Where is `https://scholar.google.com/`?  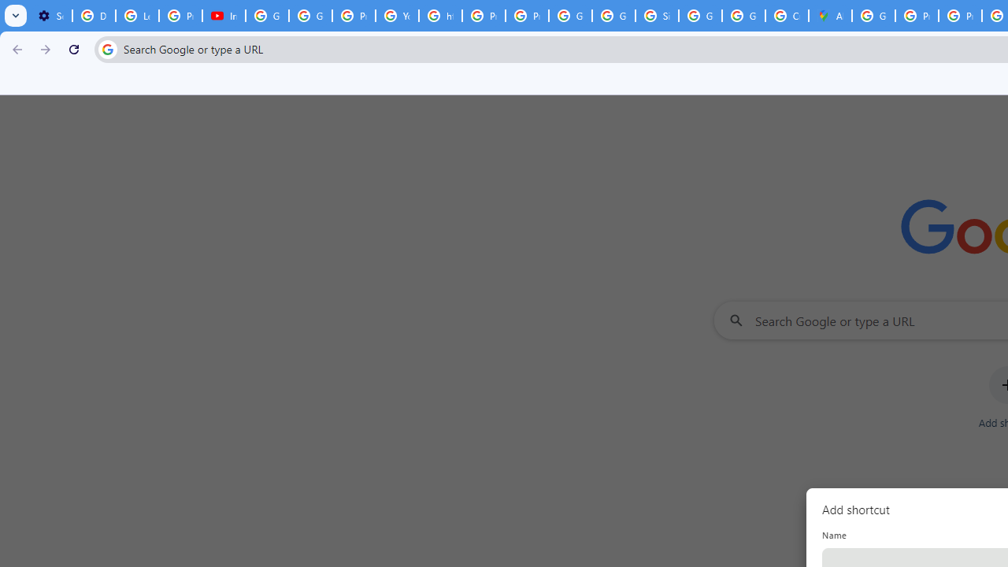 https://scholar.google.com/ is located at coordinates (441, 16).